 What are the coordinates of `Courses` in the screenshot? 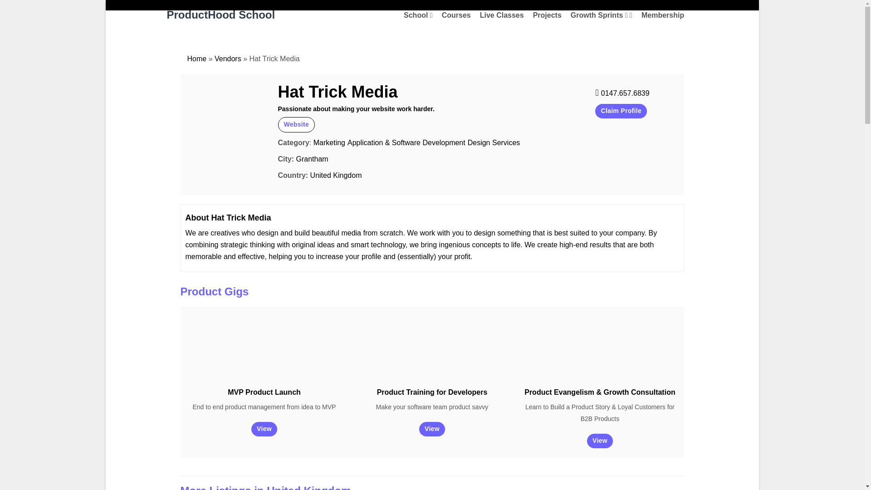 It's located at (456, 15).